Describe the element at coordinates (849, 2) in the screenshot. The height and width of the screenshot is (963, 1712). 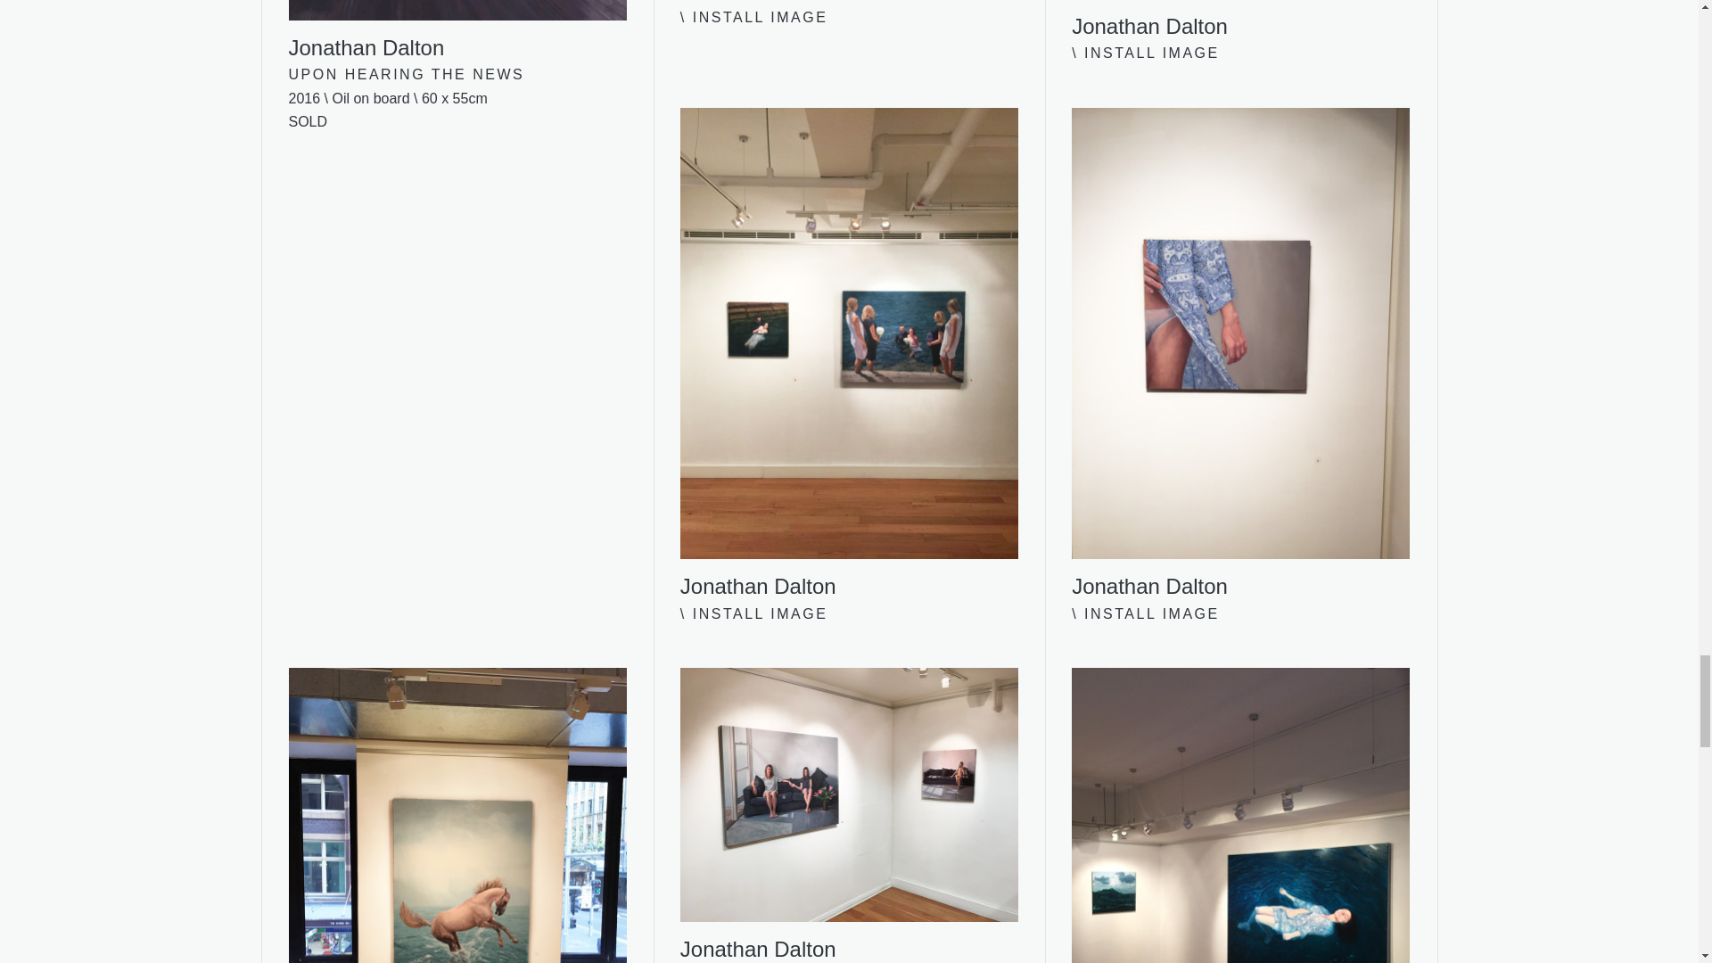
I see `Jonathan Dalton` at that location.